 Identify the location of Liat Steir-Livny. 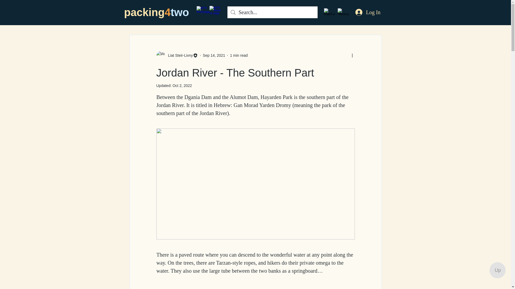
(179, 55).